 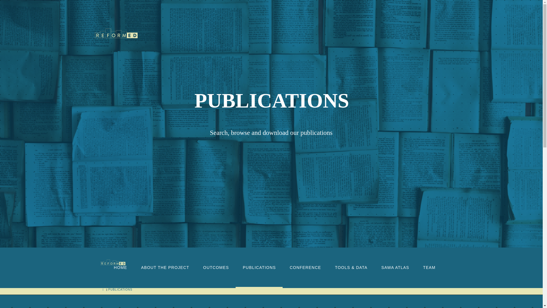 What do you see at coordinates (216, 276) in the screenshot?
I see `OUTCOMES` at bounding box center [216, 276].